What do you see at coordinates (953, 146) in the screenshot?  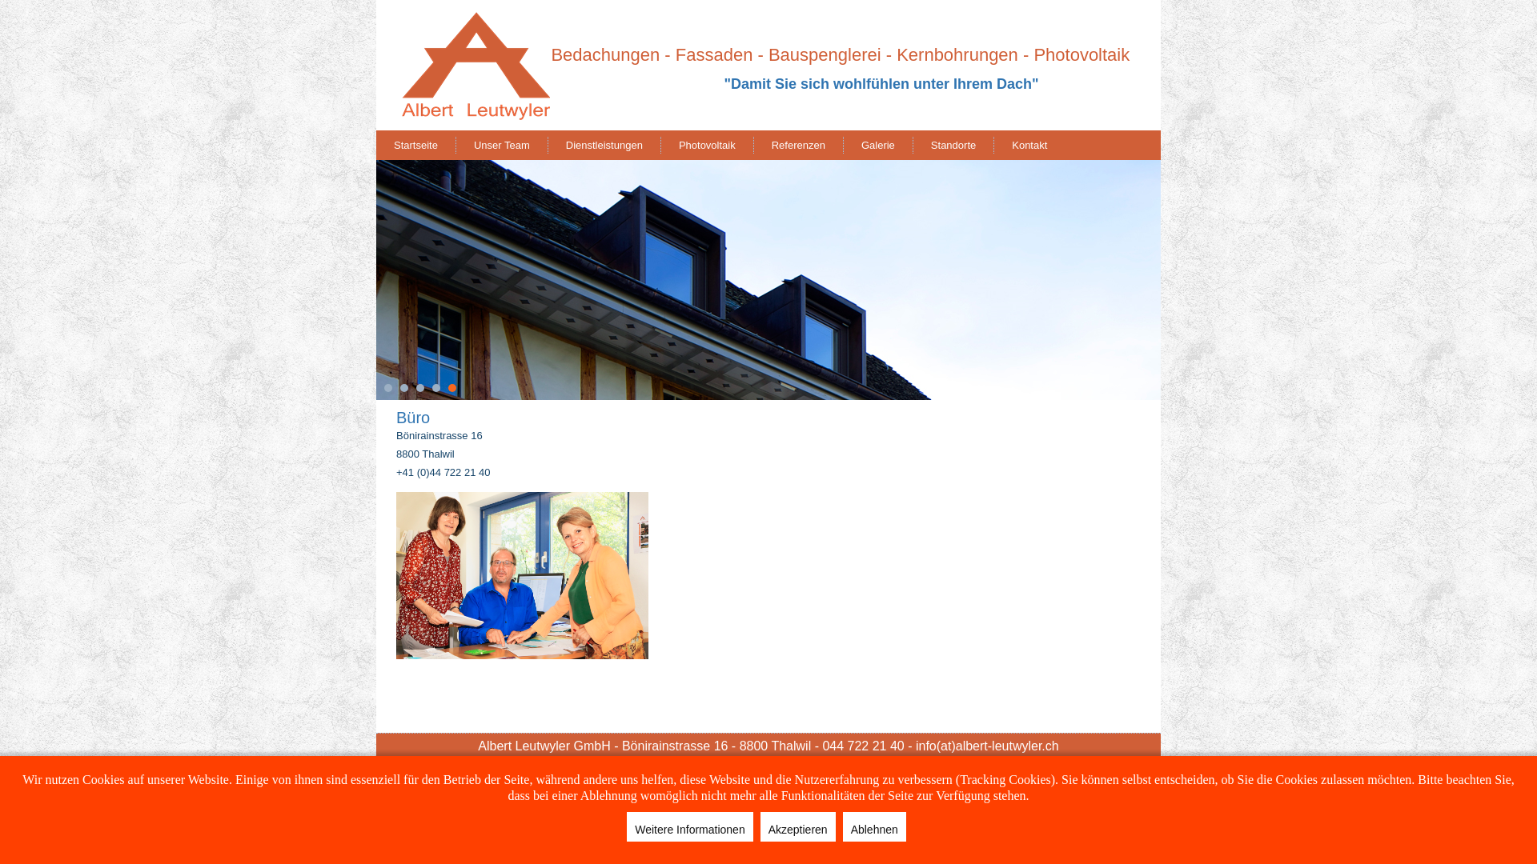 I see `Standorte` at bounding box center [953, 146].